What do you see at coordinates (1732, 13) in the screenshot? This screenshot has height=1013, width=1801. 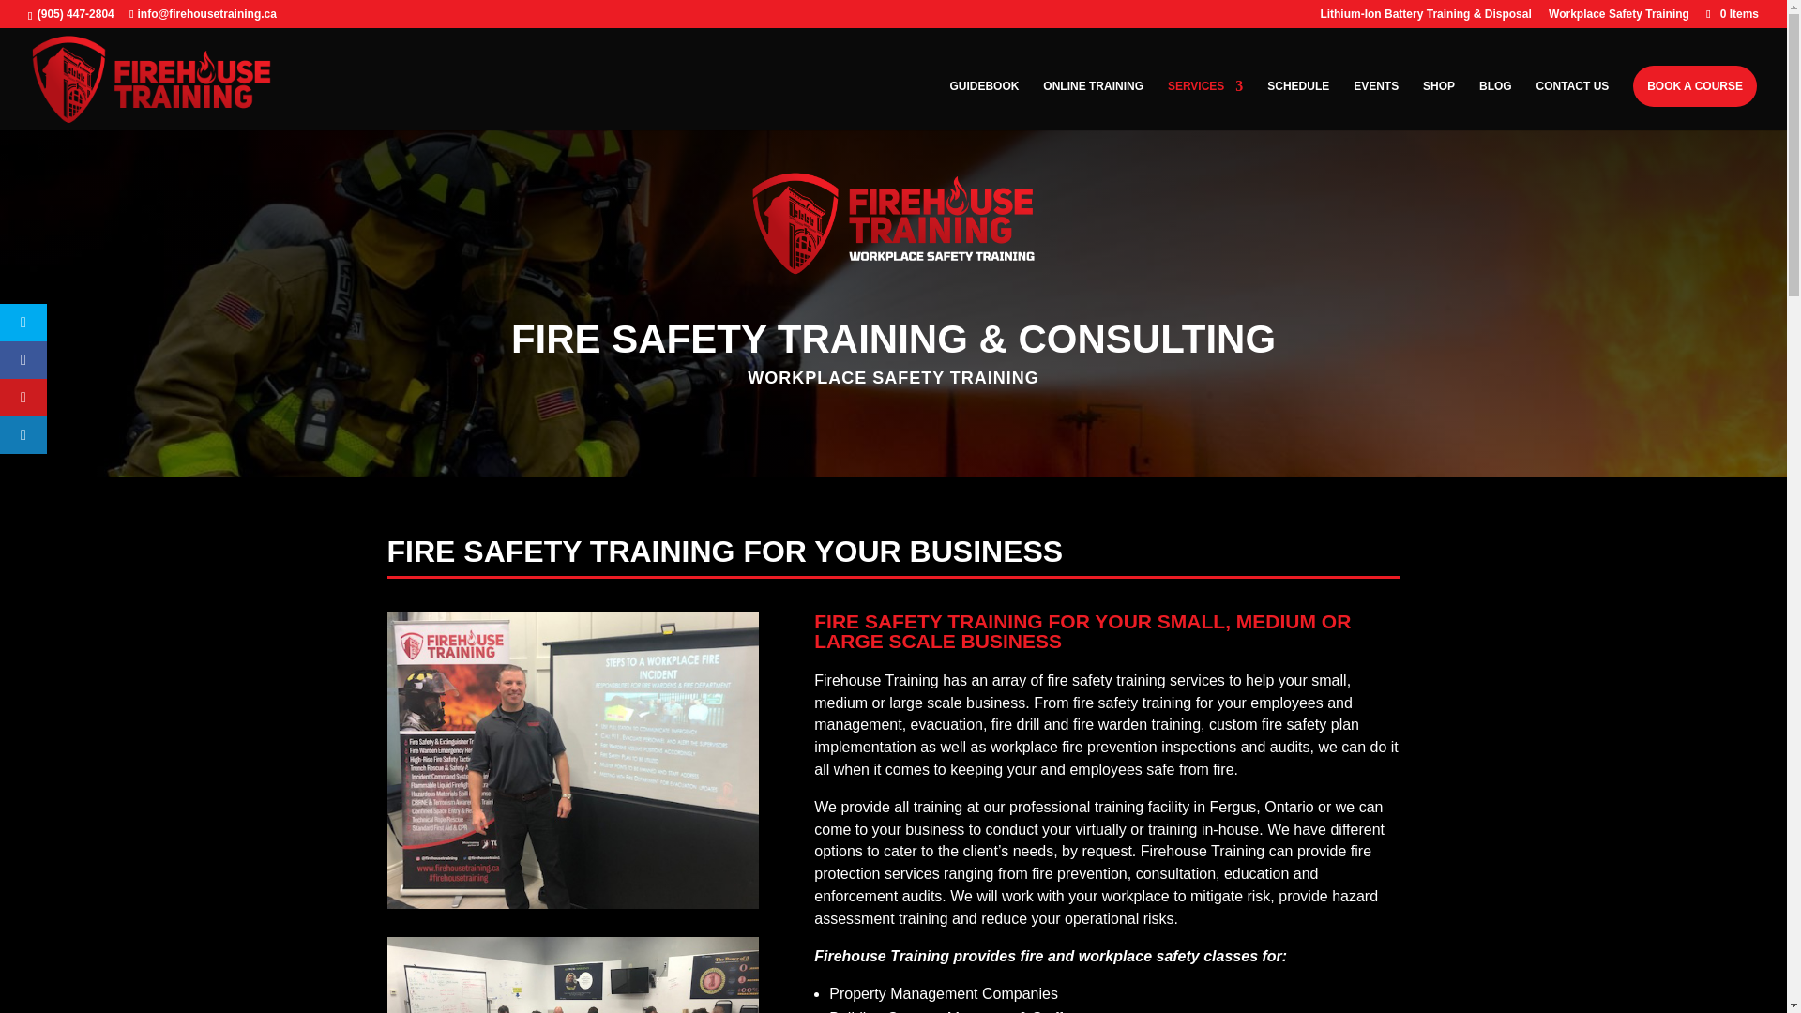 I see `0 Items` at bounding box center [1732, 13].